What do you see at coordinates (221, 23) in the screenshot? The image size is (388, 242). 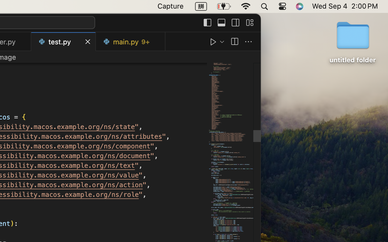 I see `` at bounding box center [221, 23].